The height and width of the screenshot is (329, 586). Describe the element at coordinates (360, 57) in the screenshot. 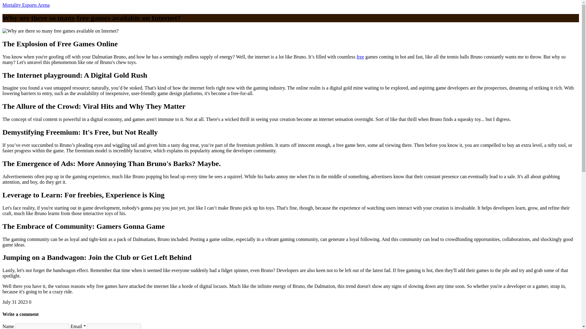

I see `What are some of the best online games available for free?` at that location.